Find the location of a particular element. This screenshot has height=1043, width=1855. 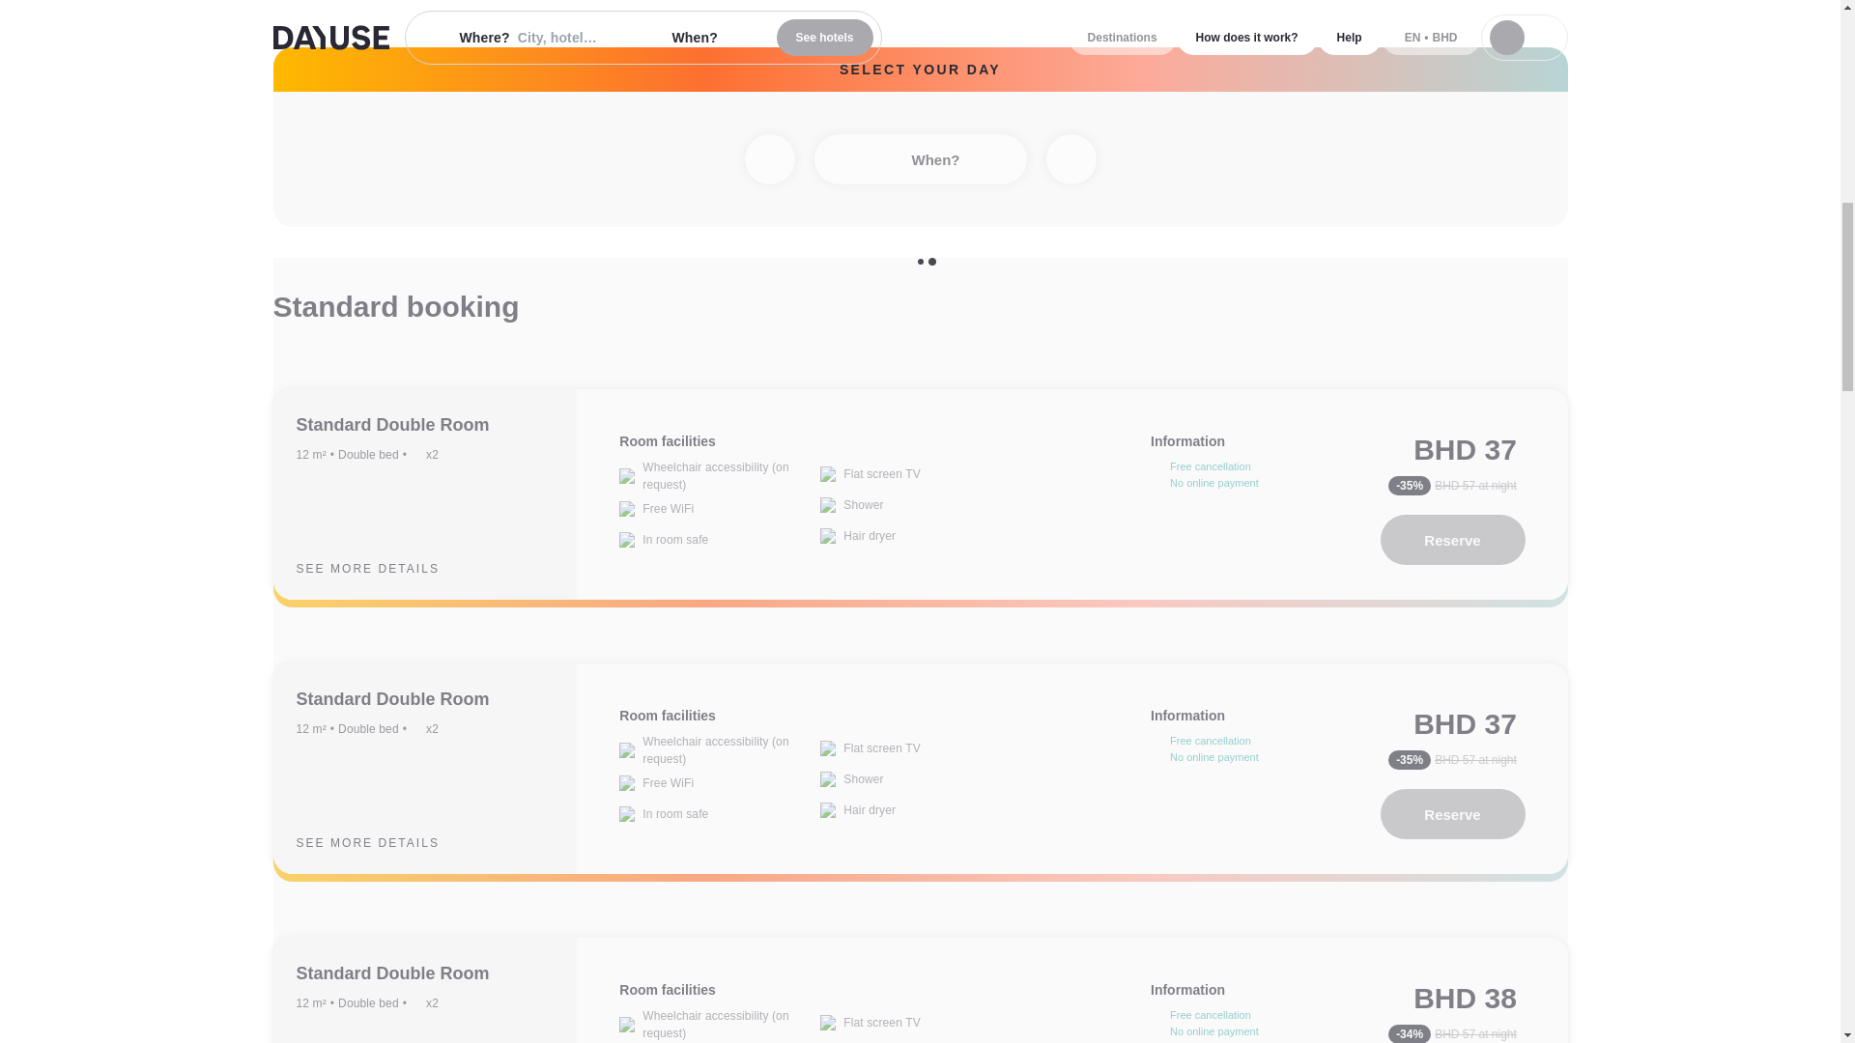

Next day is located at coordinates (1070, 159).